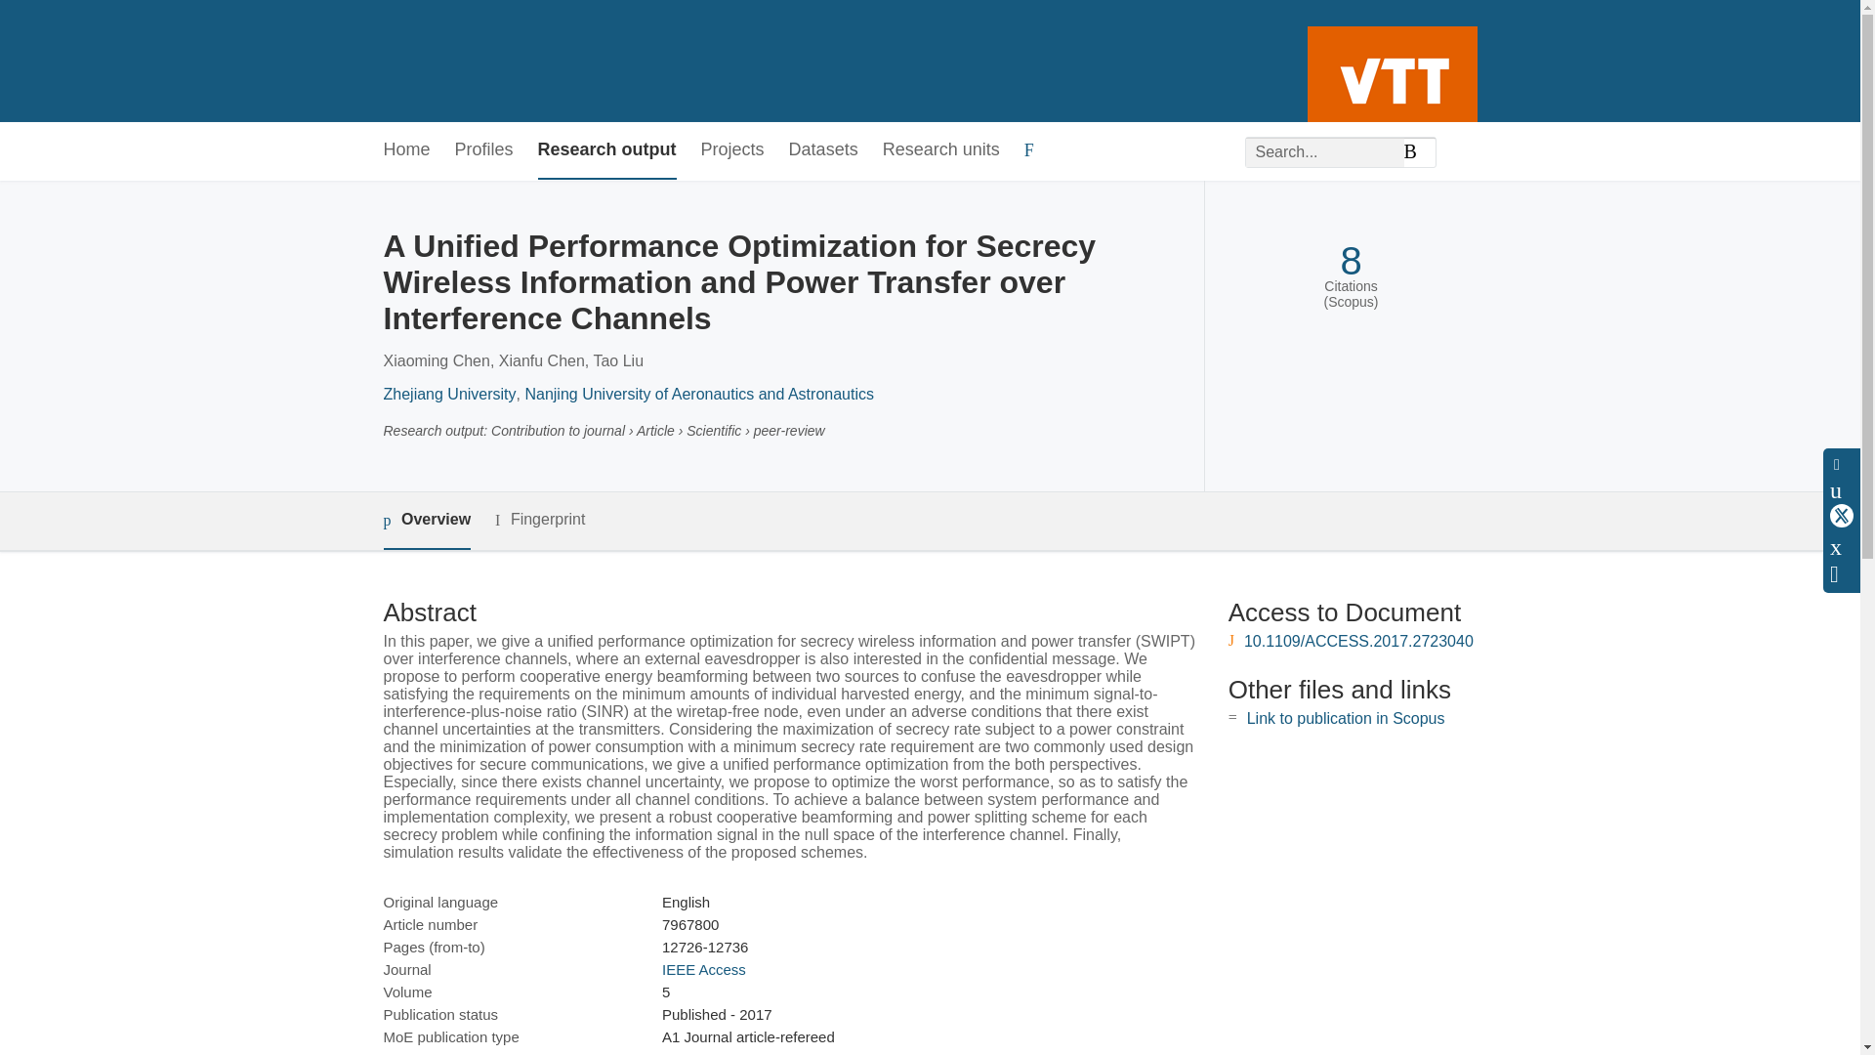  I want to click on IEEE Access, so click(703, 969).